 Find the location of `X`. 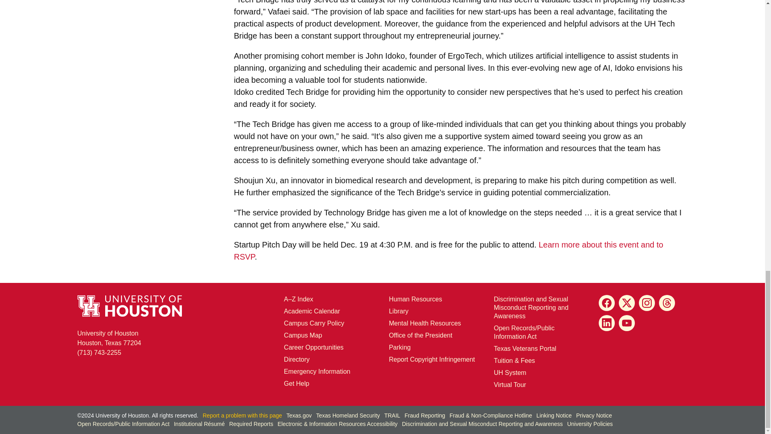

X is located at coordinates (626, 303).